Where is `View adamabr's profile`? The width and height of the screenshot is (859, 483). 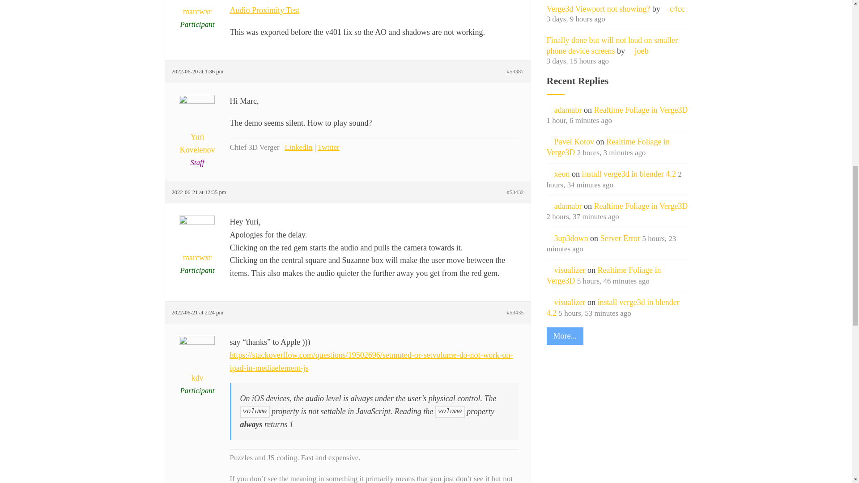 View adamabr's profile is located at coordinates (564, 110).